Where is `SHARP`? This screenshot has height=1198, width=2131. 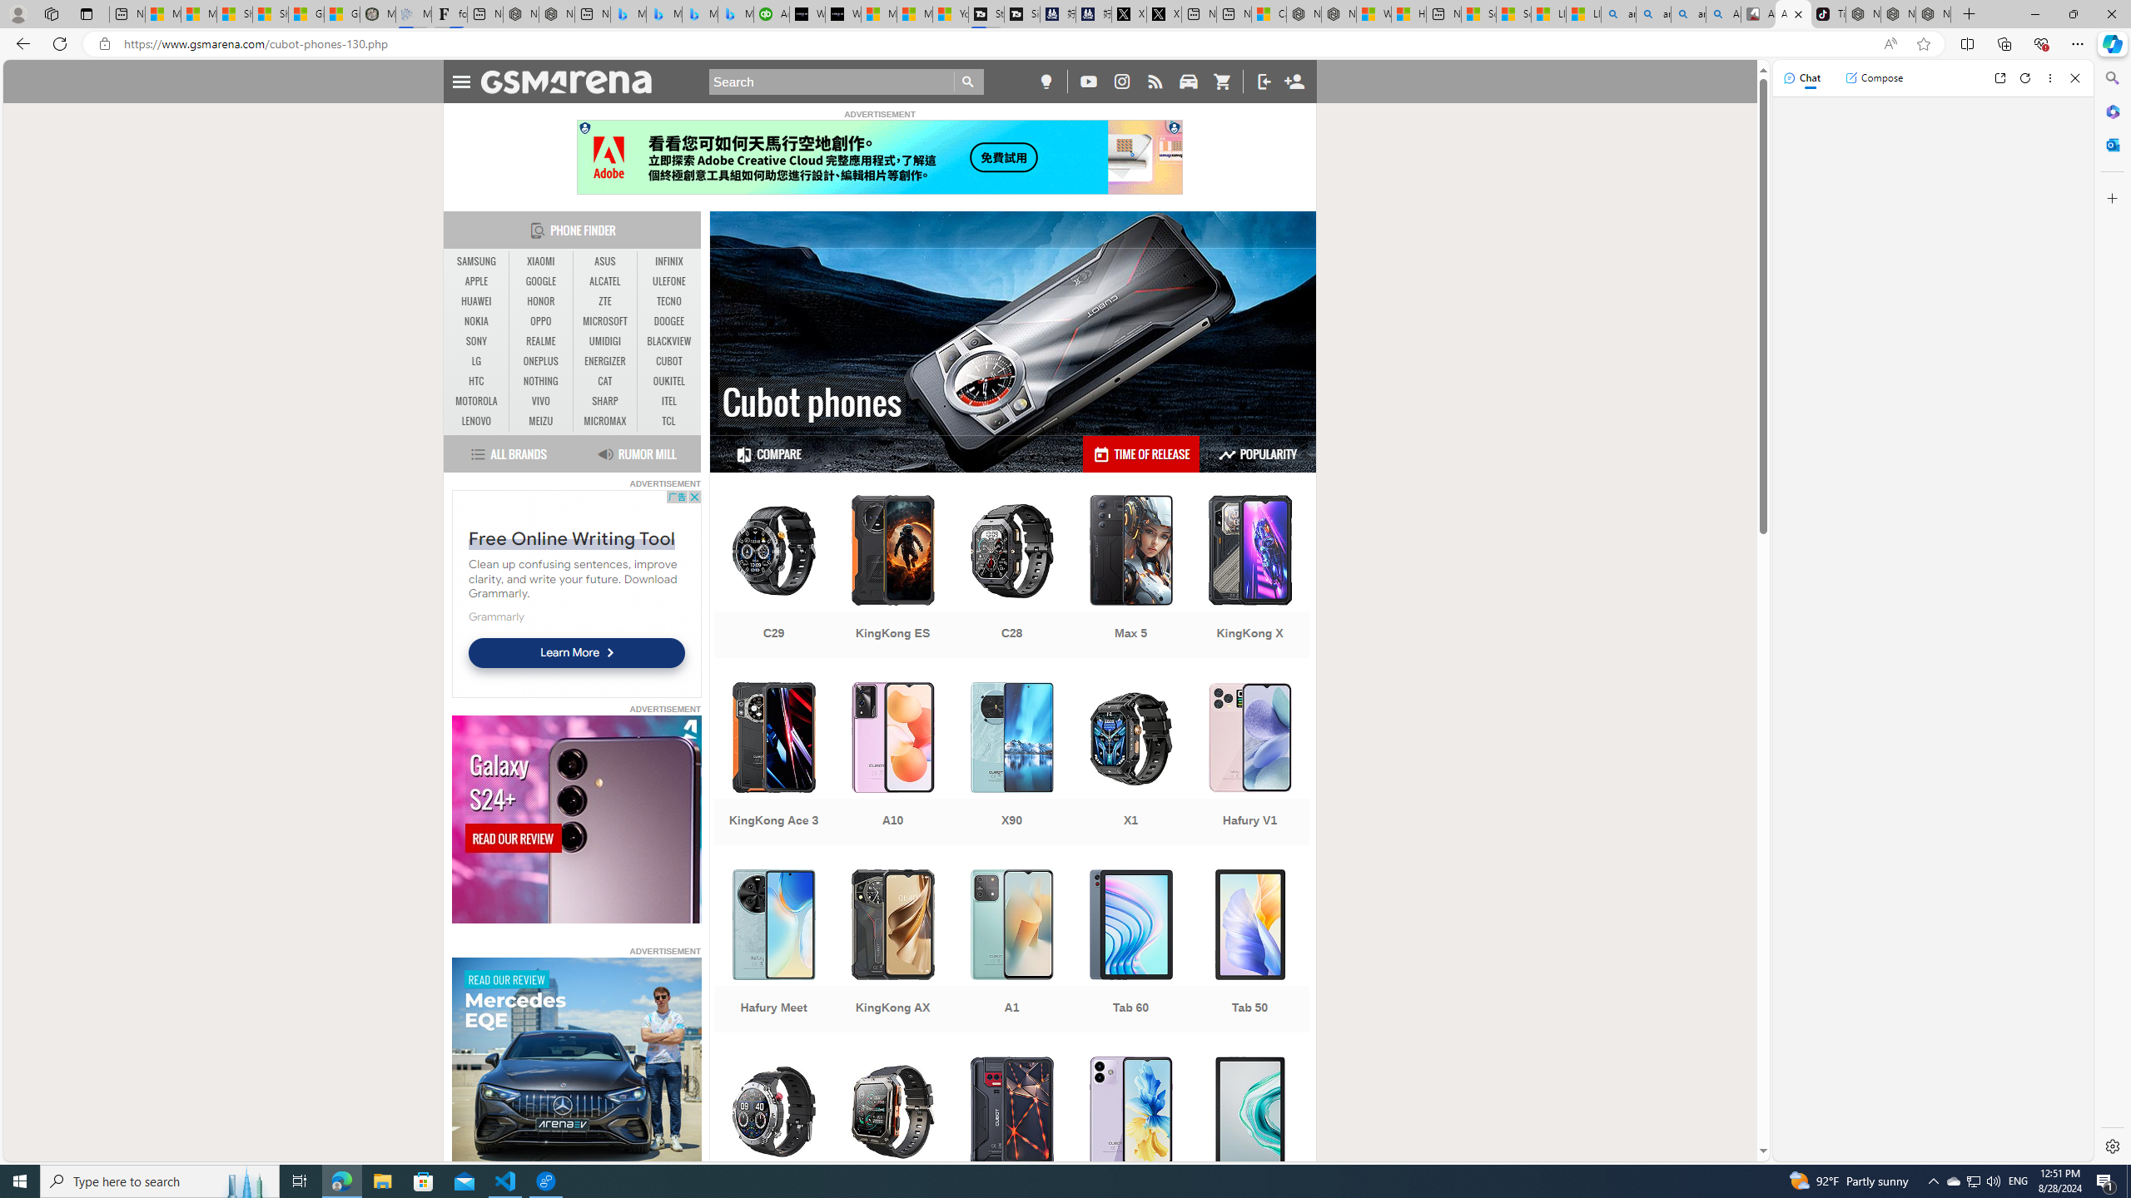 SHARP is located at coordinates (604, 401).